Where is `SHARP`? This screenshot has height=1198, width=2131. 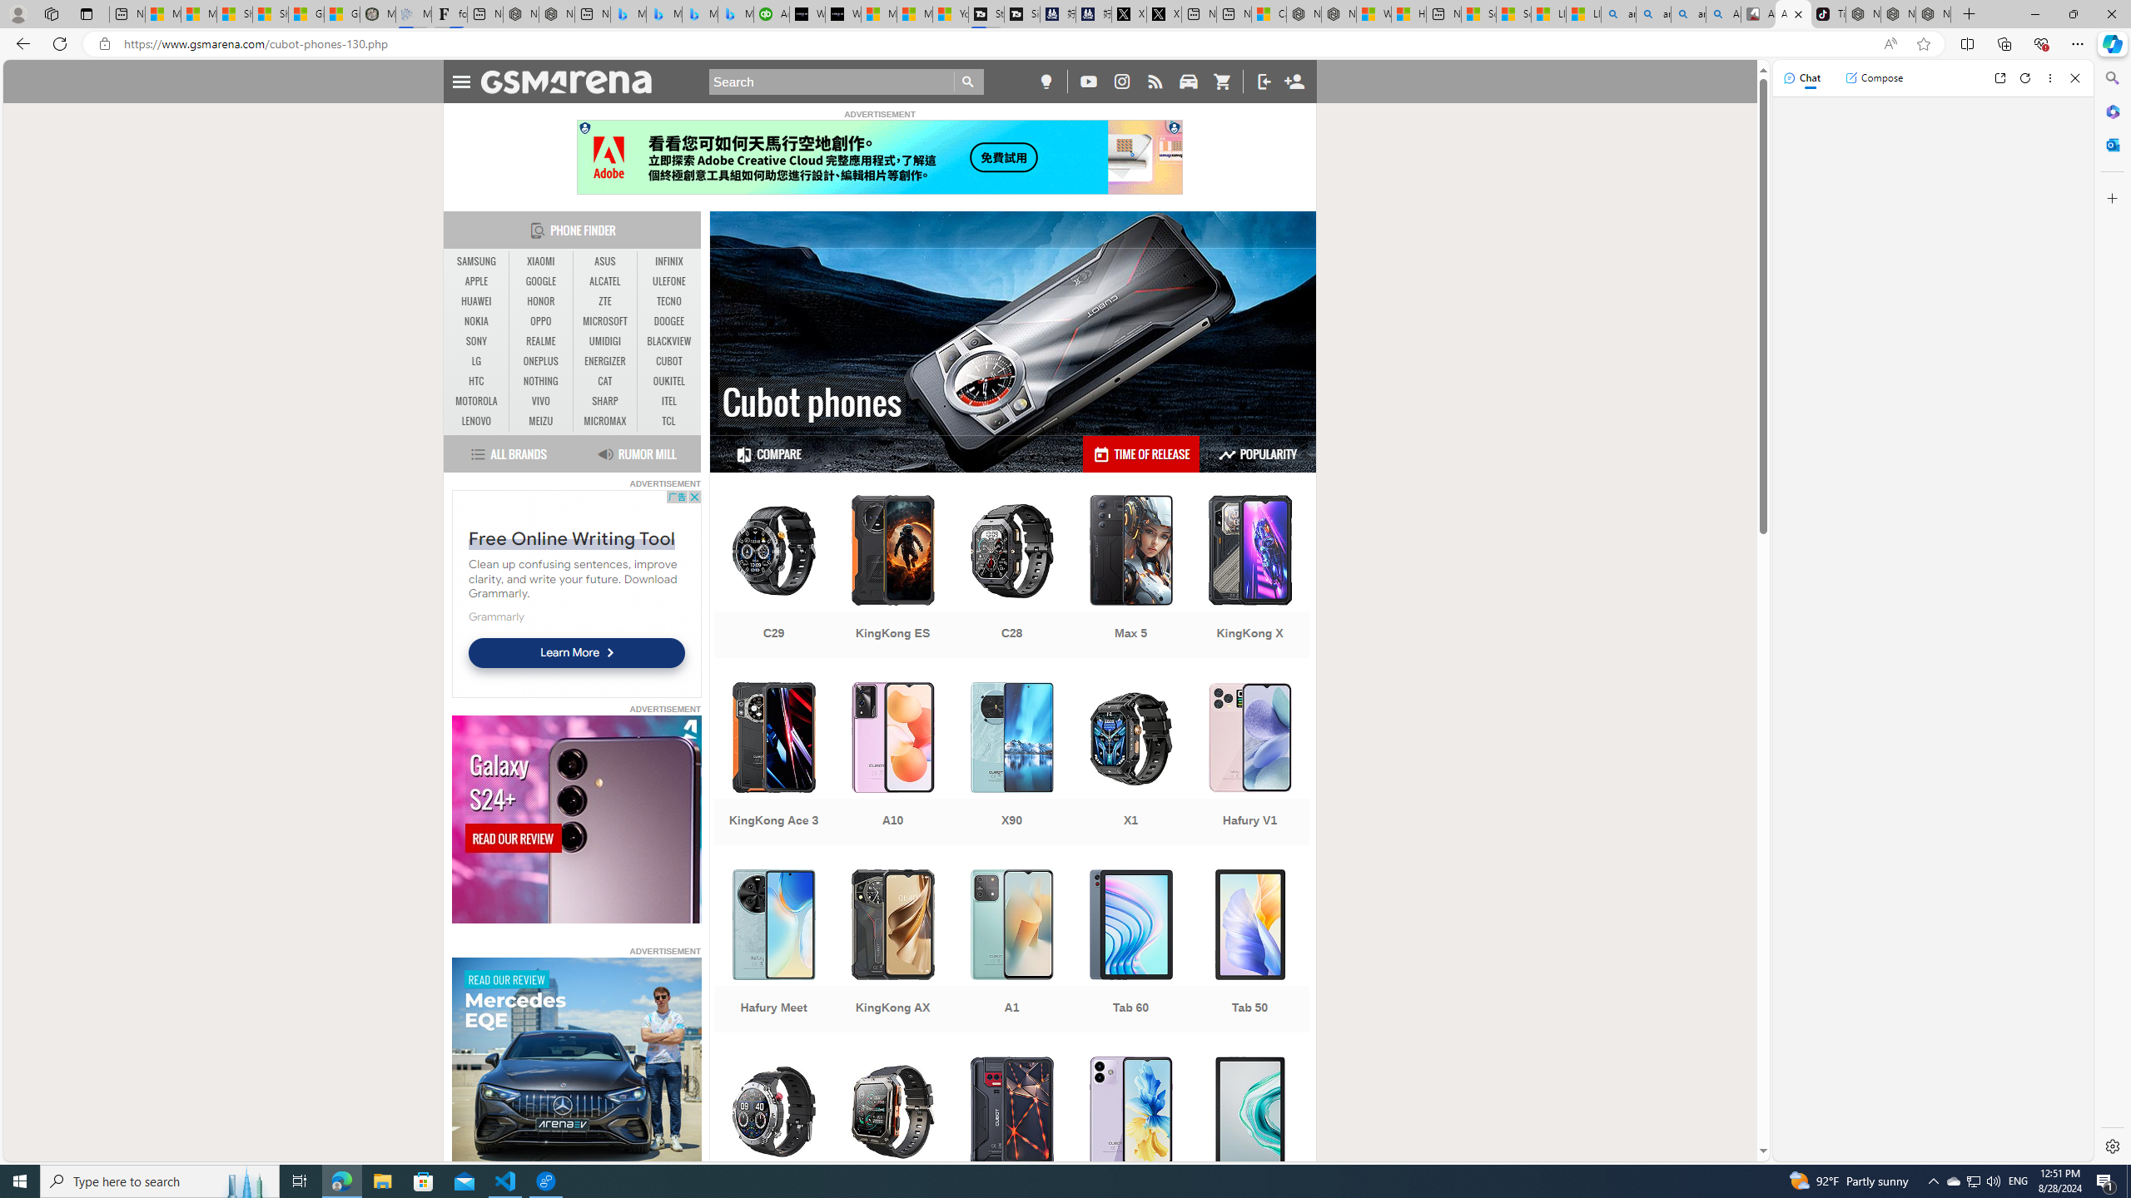 SHARP is located at coordinates (604, 401).